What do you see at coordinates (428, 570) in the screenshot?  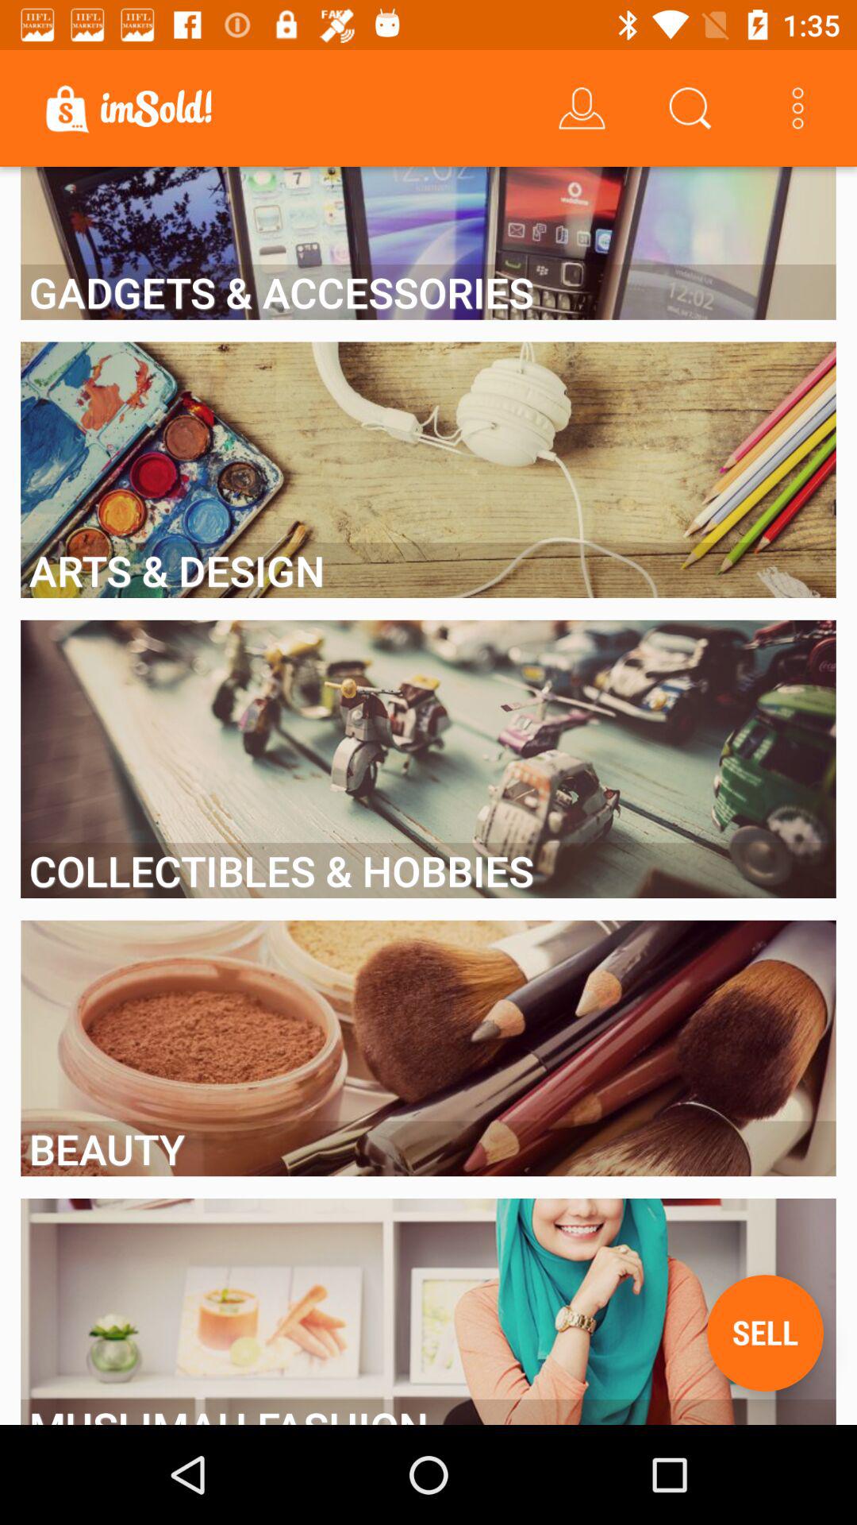 I see `tap arts & design item` at bounding box center [428, 570].